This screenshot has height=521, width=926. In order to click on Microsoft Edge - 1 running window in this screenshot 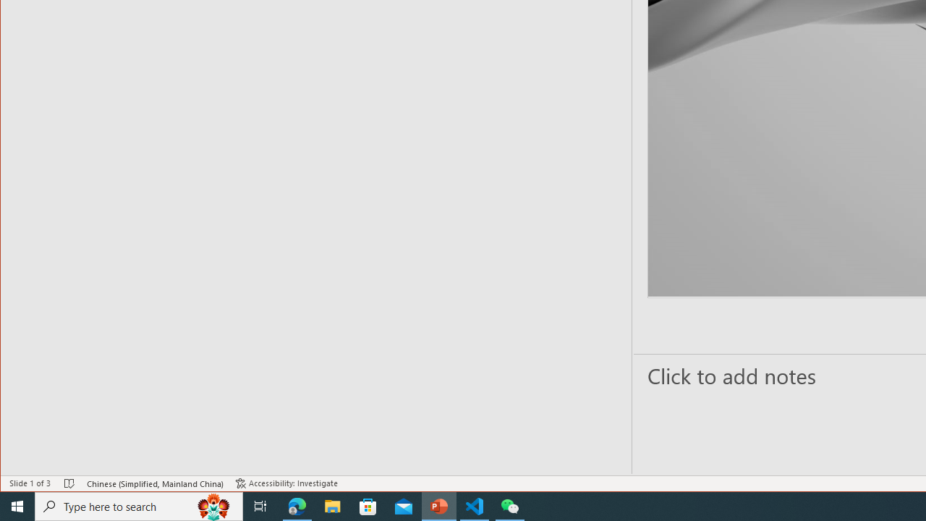, I will do `click(297, 507)`.